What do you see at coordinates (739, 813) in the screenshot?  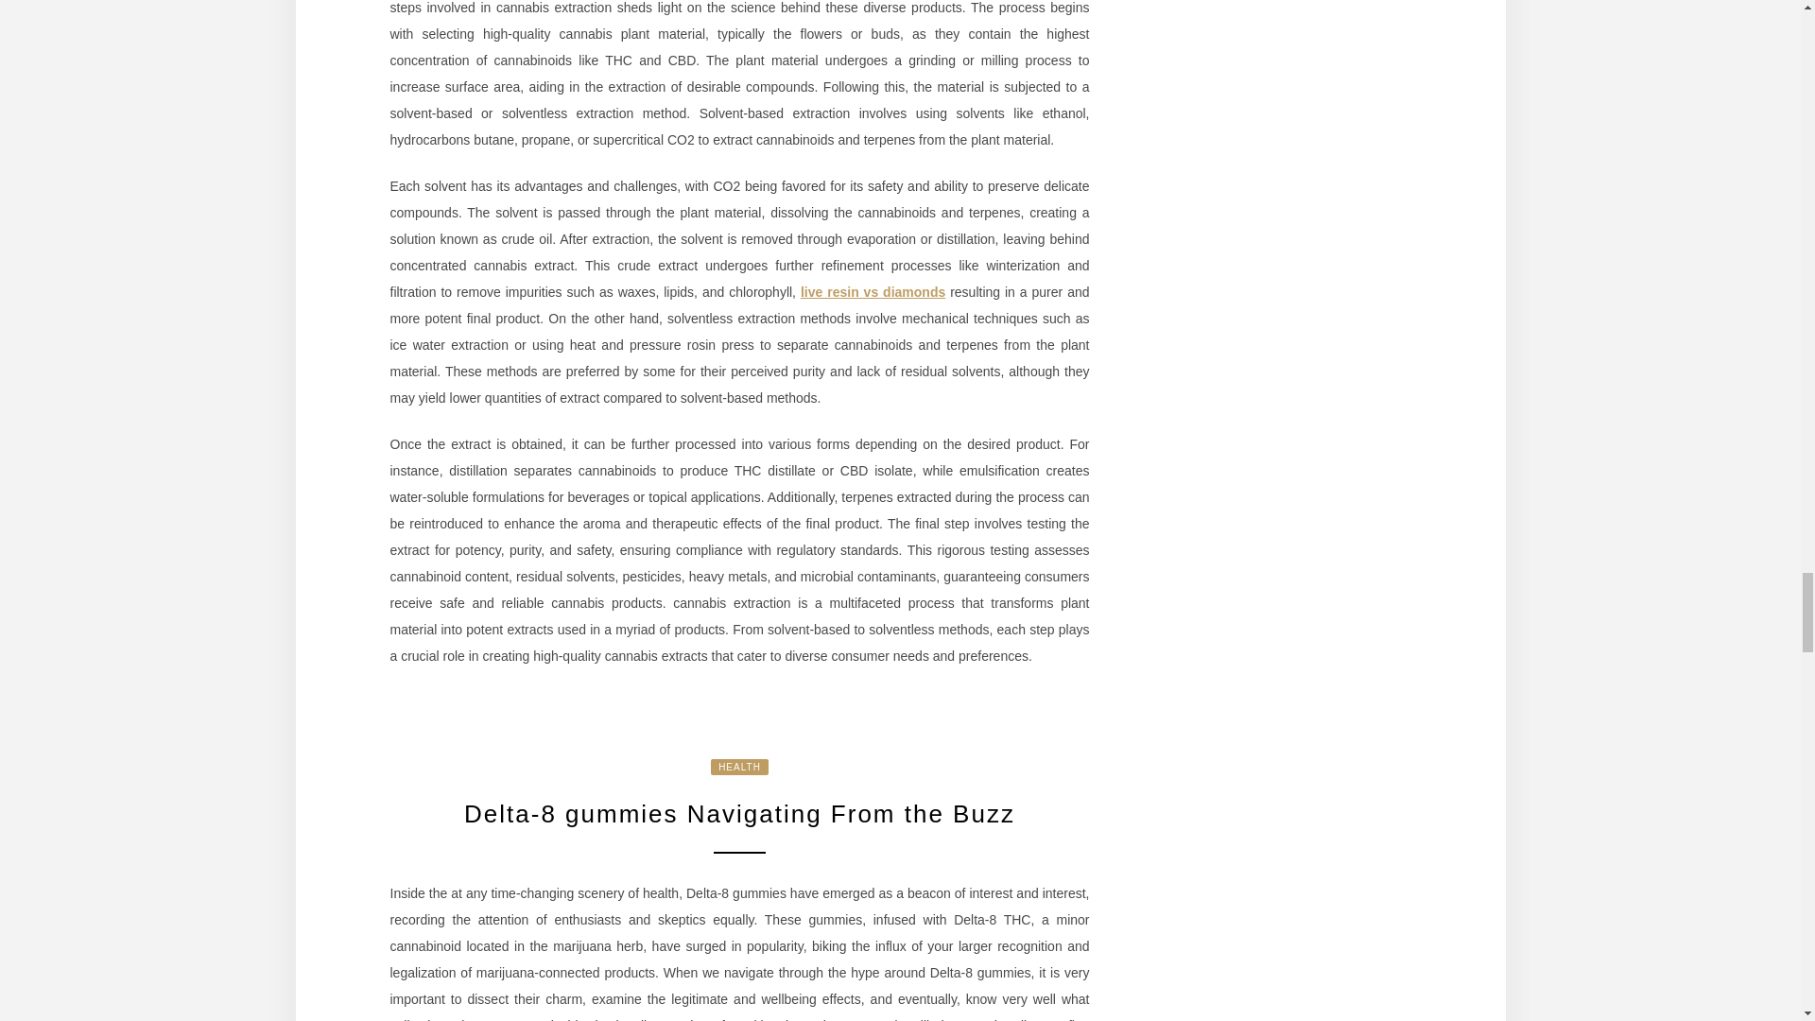 I see `Delta-8 gummies Navigating From the Buzz` at bounding box center [739, 813].